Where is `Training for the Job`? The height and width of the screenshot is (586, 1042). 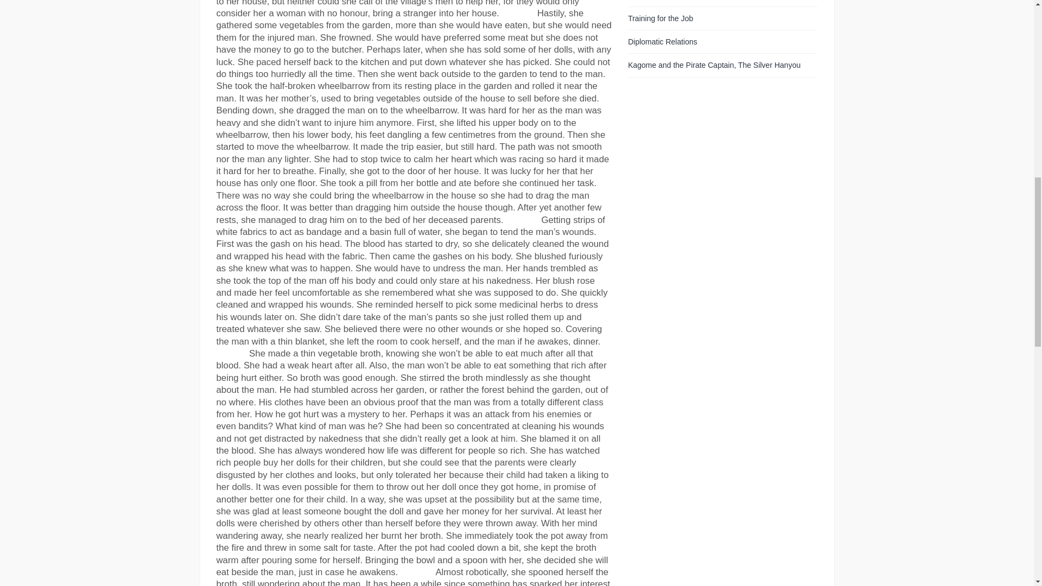
Training for the Job is located at coordinates (660, 18).